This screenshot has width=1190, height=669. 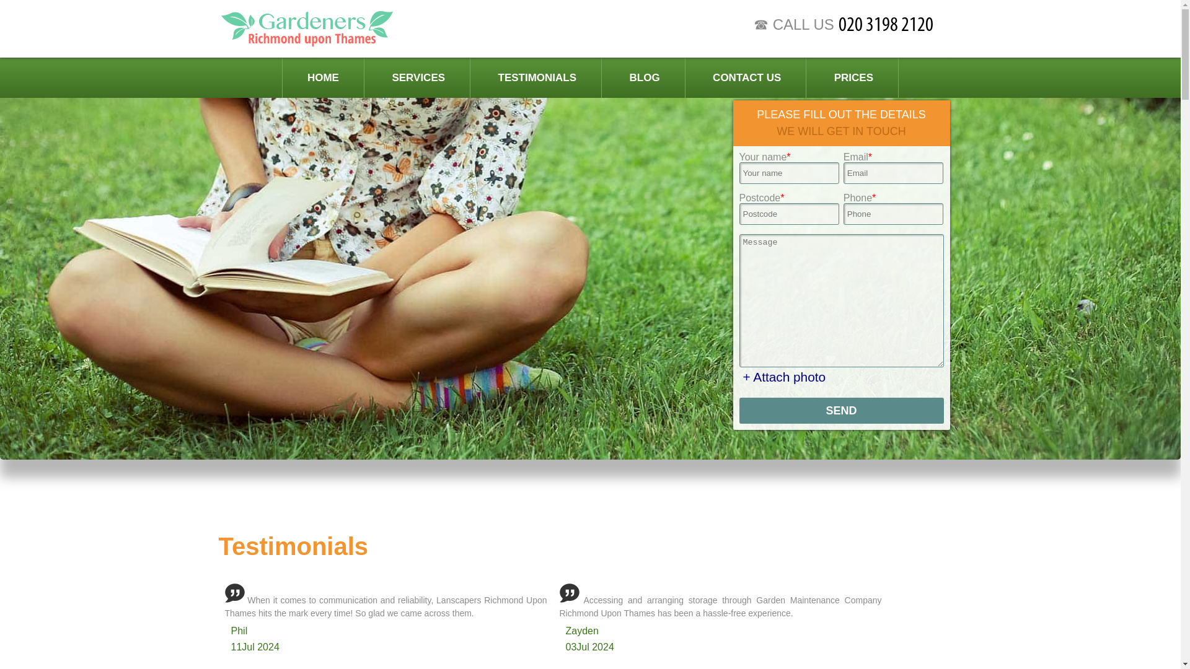 I want to click on PRICES, so click(x=853, y=77).